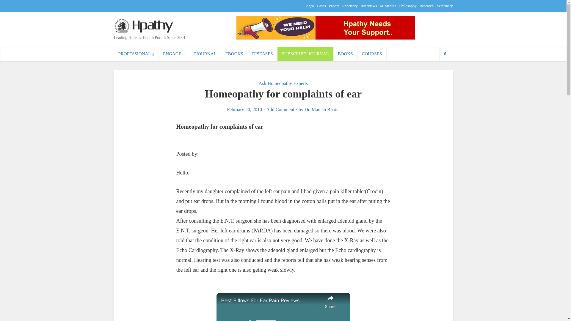  I want to click on SUBSCRIBE: JOURNAL, so click(305, 54).